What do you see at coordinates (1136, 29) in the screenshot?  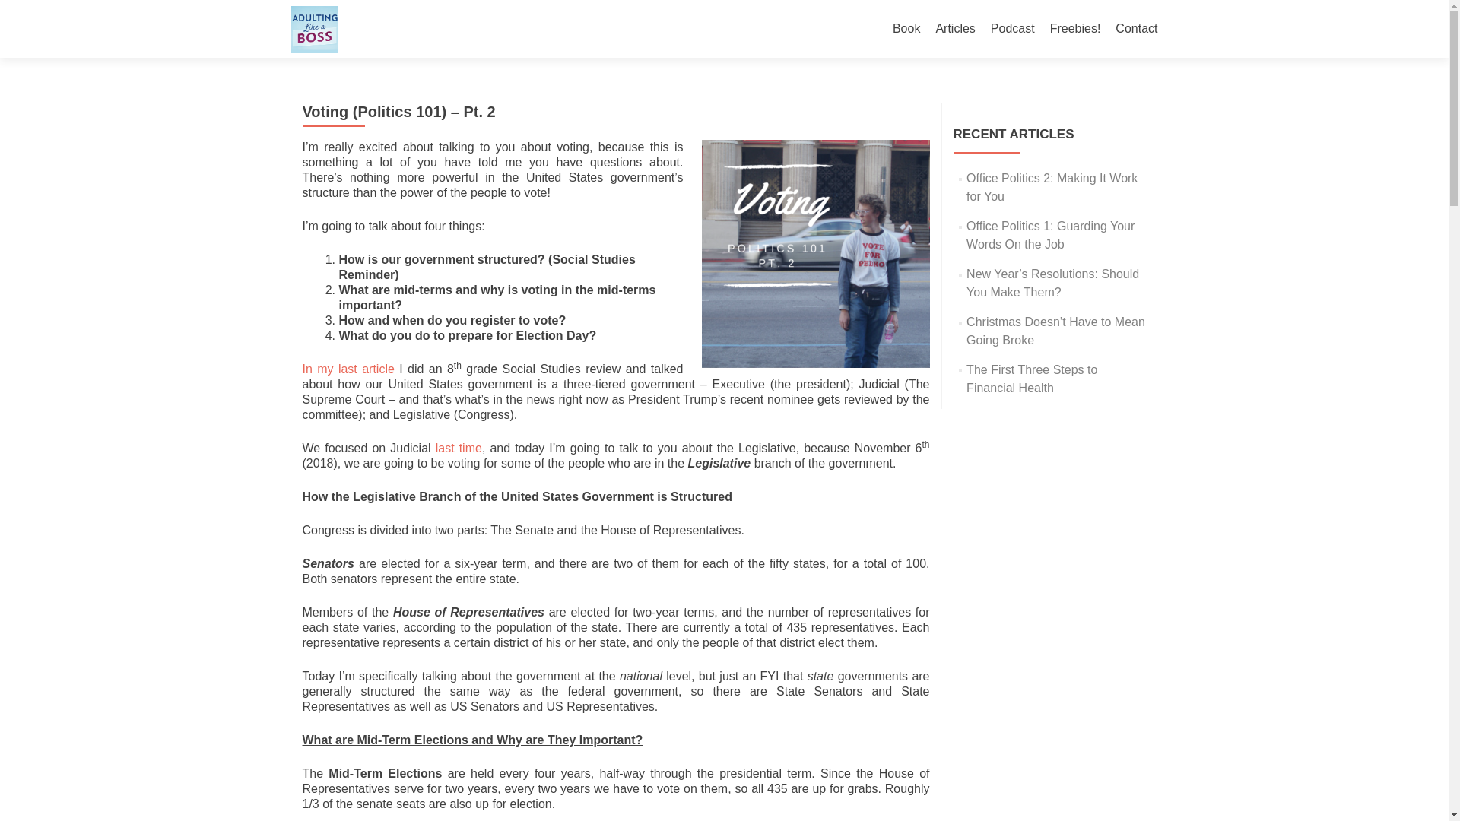 I see `Contact` at bounding box center [1136, 29].